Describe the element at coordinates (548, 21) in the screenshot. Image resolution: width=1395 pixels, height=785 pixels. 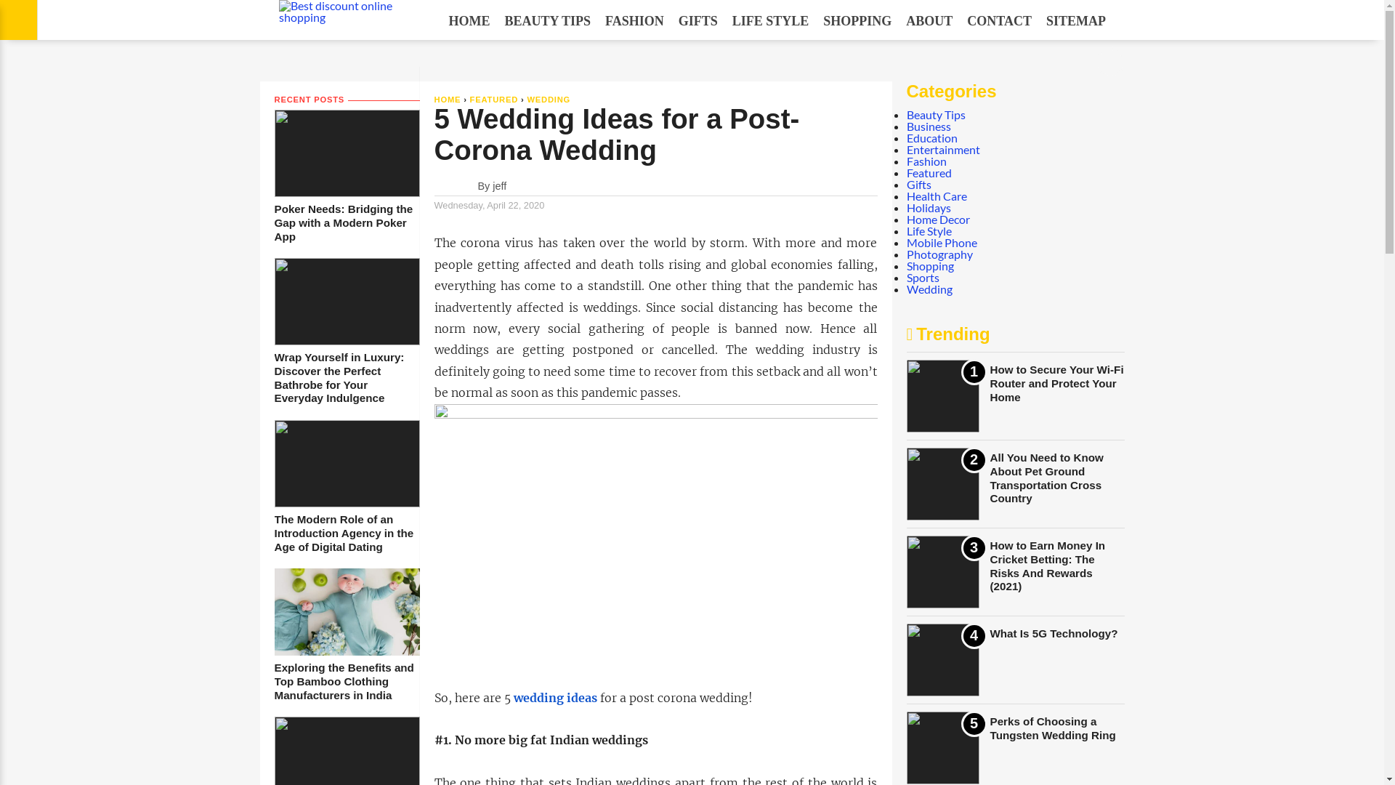
I see `BEAUTY TIPS` at that location.